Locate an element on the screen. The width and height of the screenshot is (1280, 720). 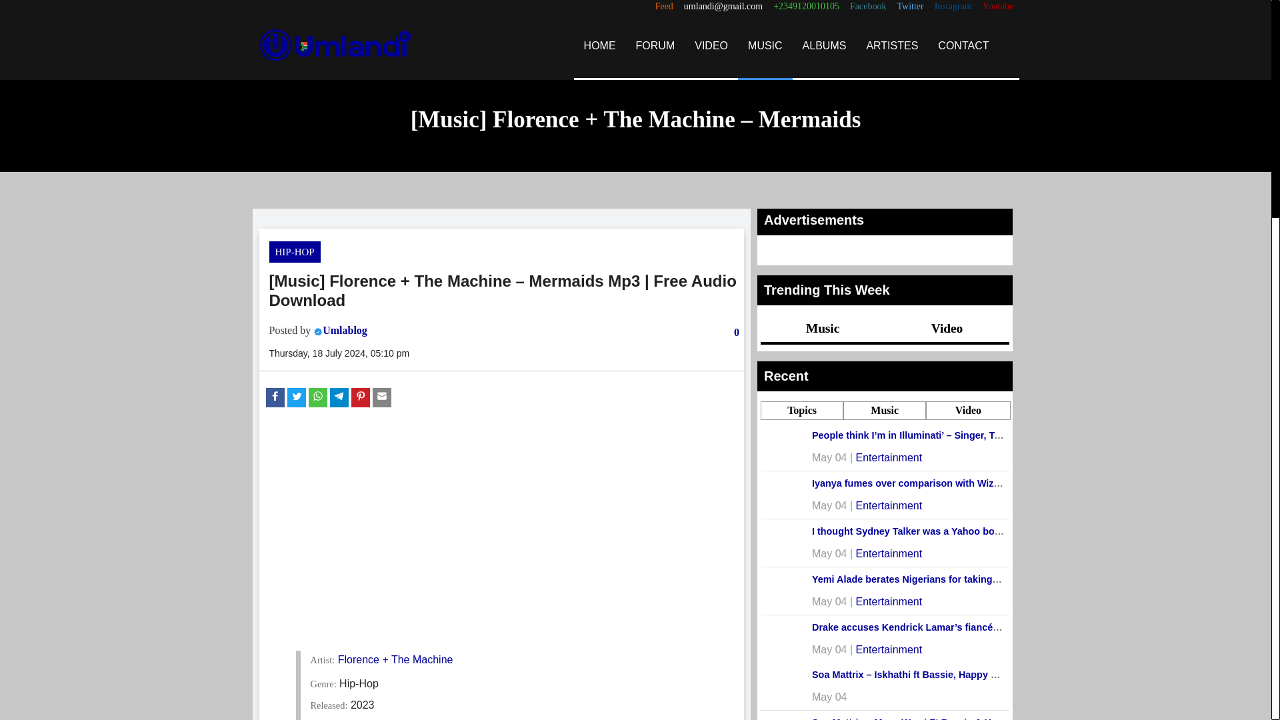
CONTACT is located at coordinates (963, 45).